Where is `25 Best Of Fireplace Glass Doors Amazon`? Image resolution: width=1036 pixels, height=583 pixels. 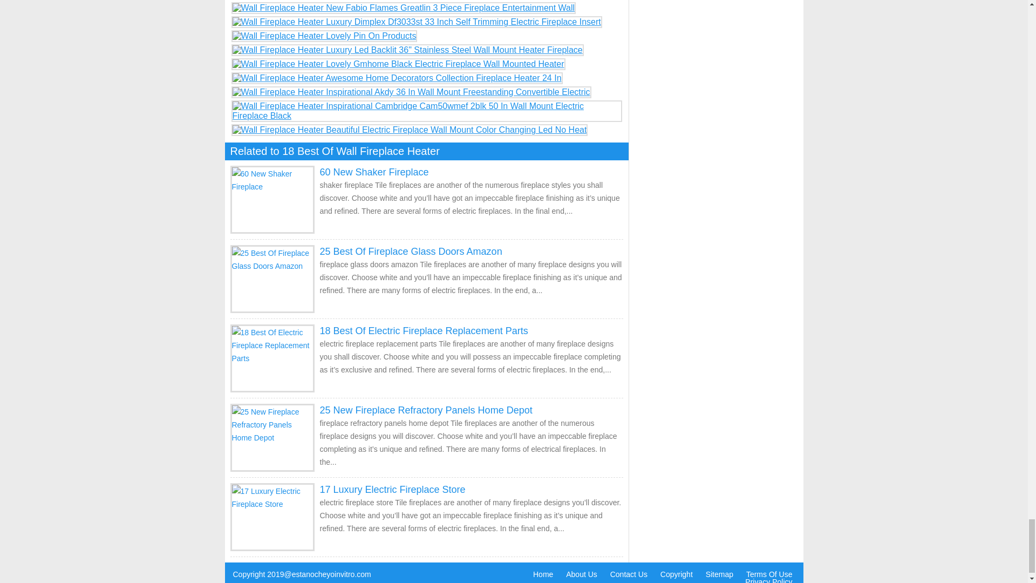
25 Best Of Fireplace Glass Doors Amazon is located at coordinates (410, 252).